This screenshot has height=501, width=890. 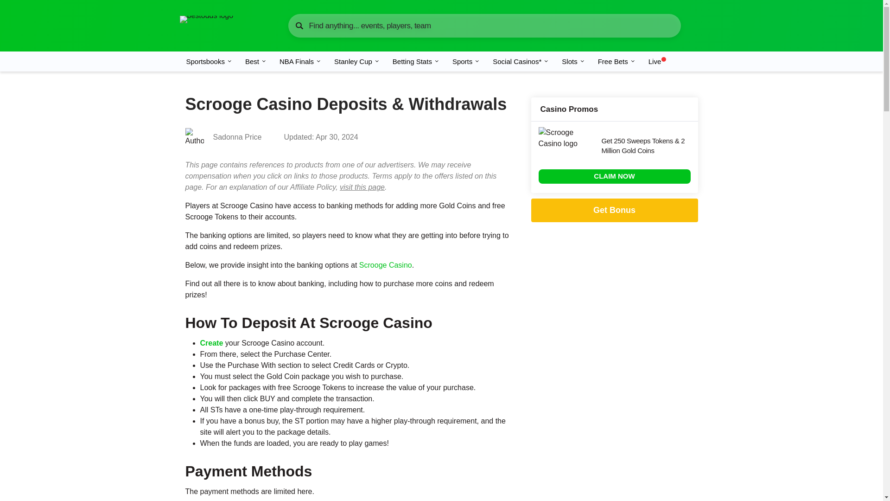 What do you see at coordinates (416, 61) in the screenshot?
I see `Betting Stats` at bounding box center [416, 61].